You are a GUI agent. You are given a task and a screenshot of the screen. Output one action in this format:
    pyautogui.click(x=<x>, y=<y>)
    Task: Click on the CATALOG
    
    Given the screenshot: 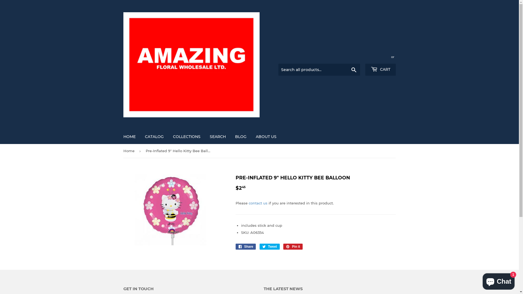 What is the action you would take?
    pyautogui.click(x=154, y=137)
    